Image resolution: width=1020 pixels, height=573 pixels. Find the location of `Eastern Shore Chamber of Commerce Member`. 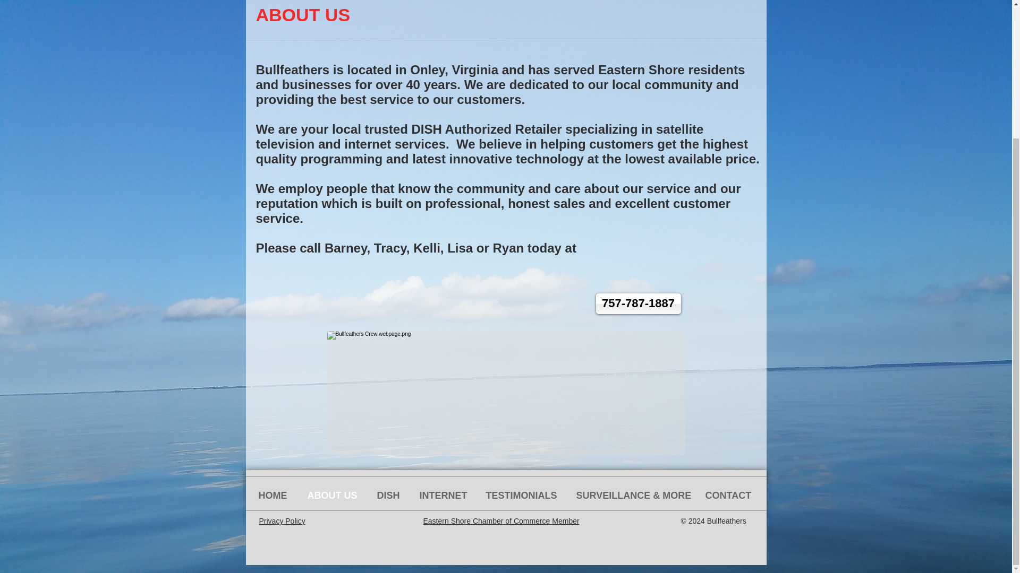

Eastern Shore Chamber of Commerce Member is located at coordinates (501, 521).